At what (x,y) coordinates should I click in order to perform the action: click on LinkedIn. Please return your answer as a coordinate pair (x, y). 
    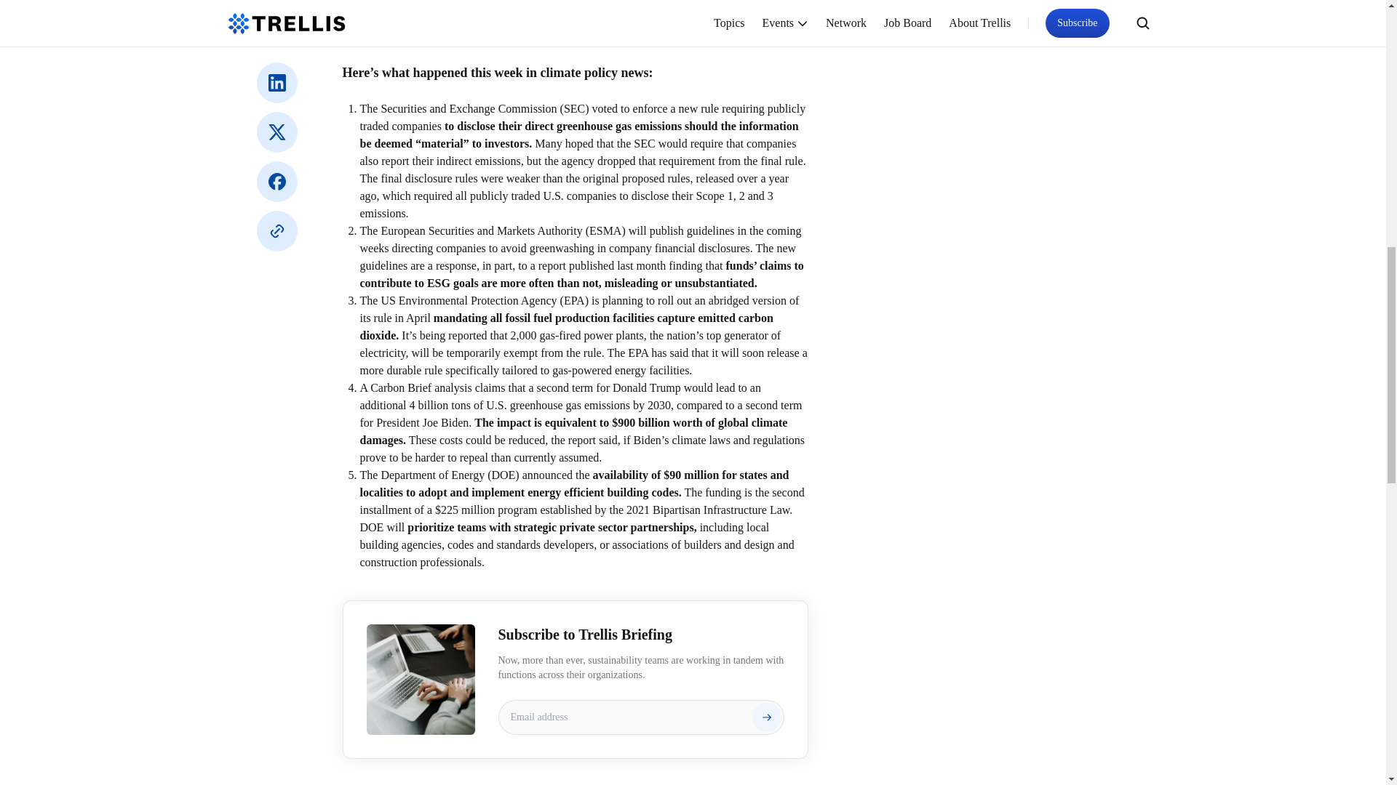
    Looking at the image, I should click on (276, 83).